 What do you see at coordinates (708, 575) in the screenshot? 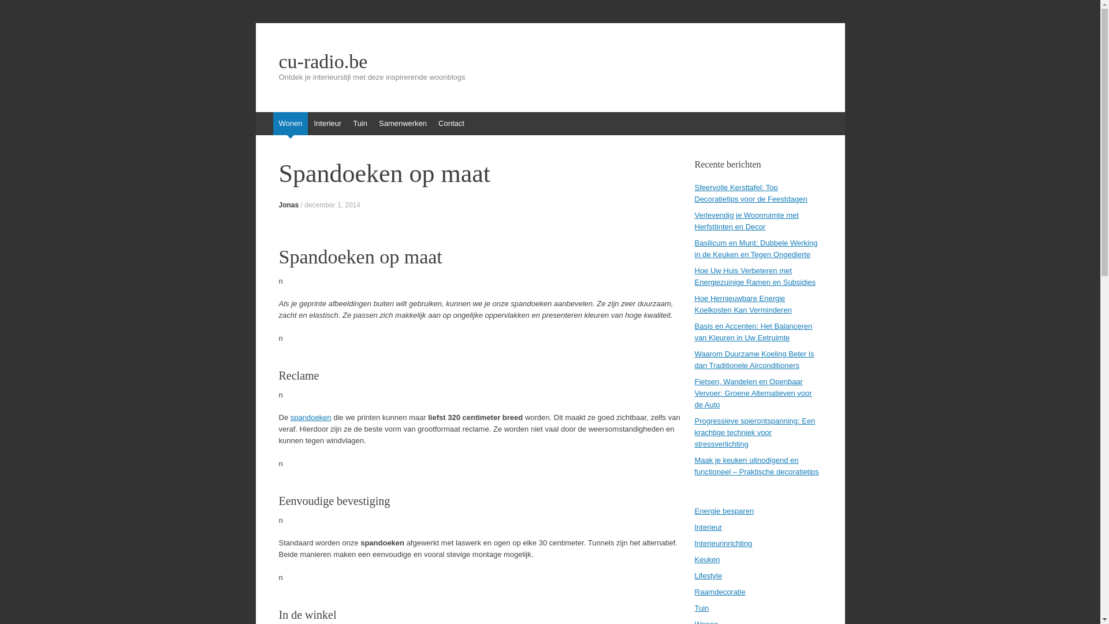
I see `Lifestyle` at bounding box center [708, 575].